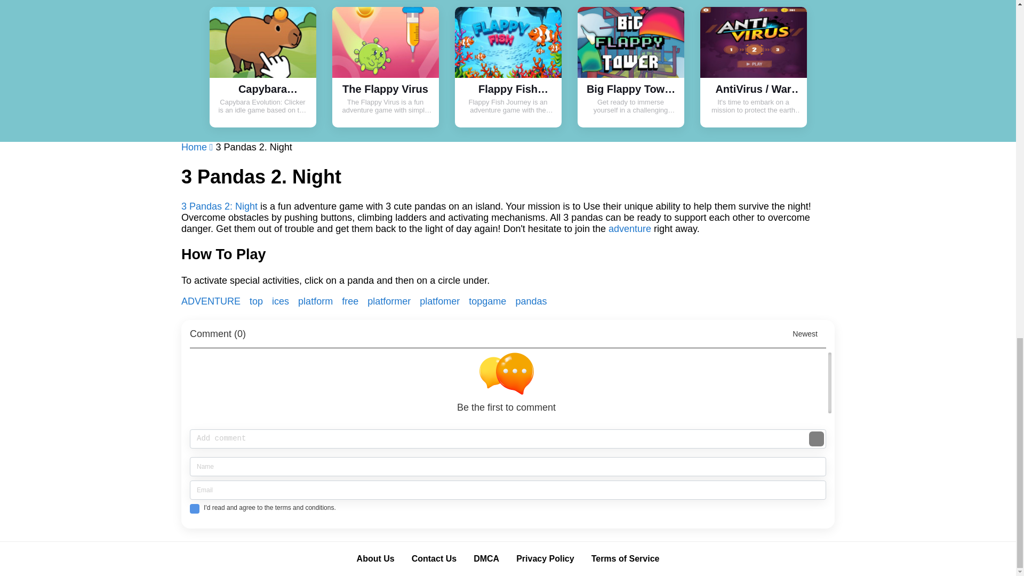 This screenshot has height=576, width=1024. Describe the element at coordinates (531, 301) in the screenshot. I see `pandas` at that location.